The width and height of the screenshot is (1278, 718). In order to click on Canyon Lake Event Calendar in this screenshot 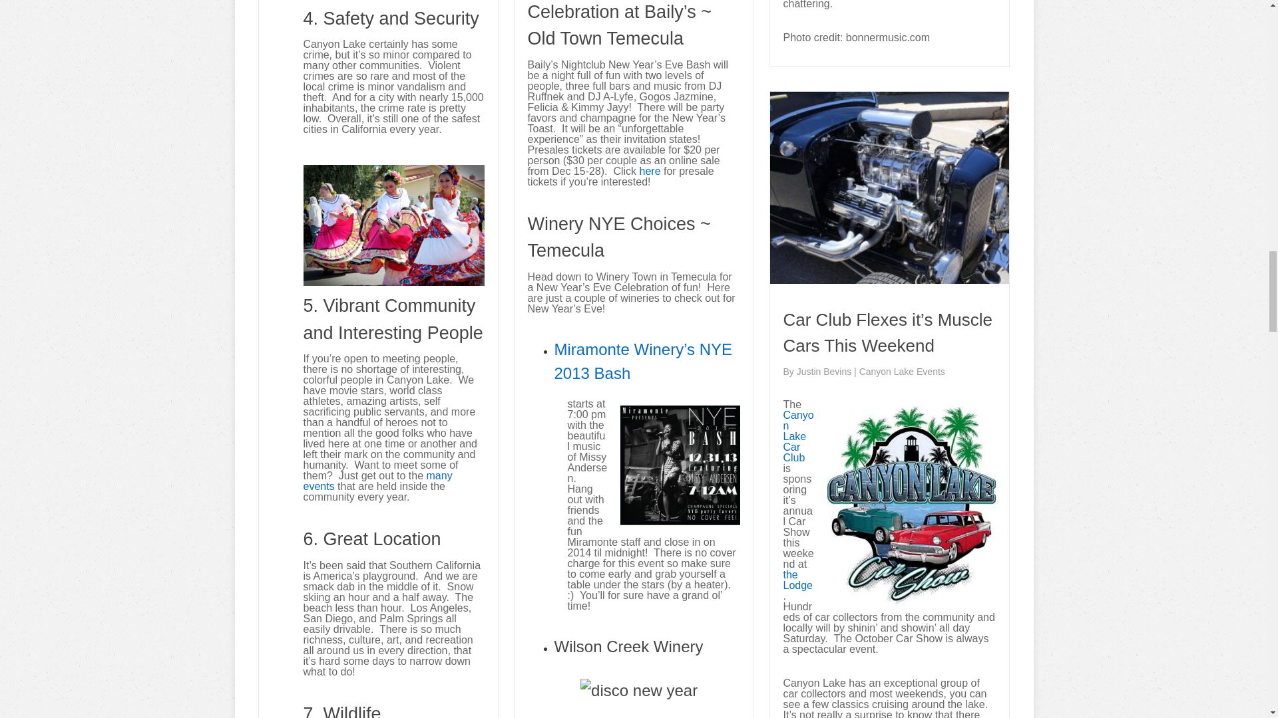, I will do `click(378, 481)`.